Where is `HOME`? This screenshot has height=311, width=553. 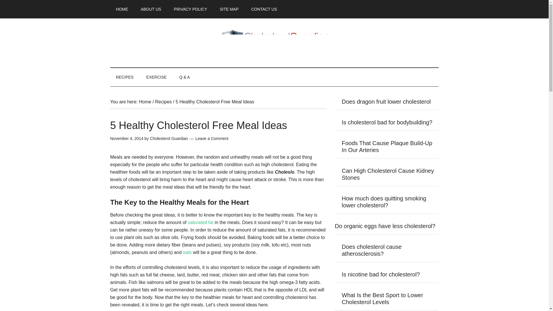
HOME is located at coordinates (122, 9).